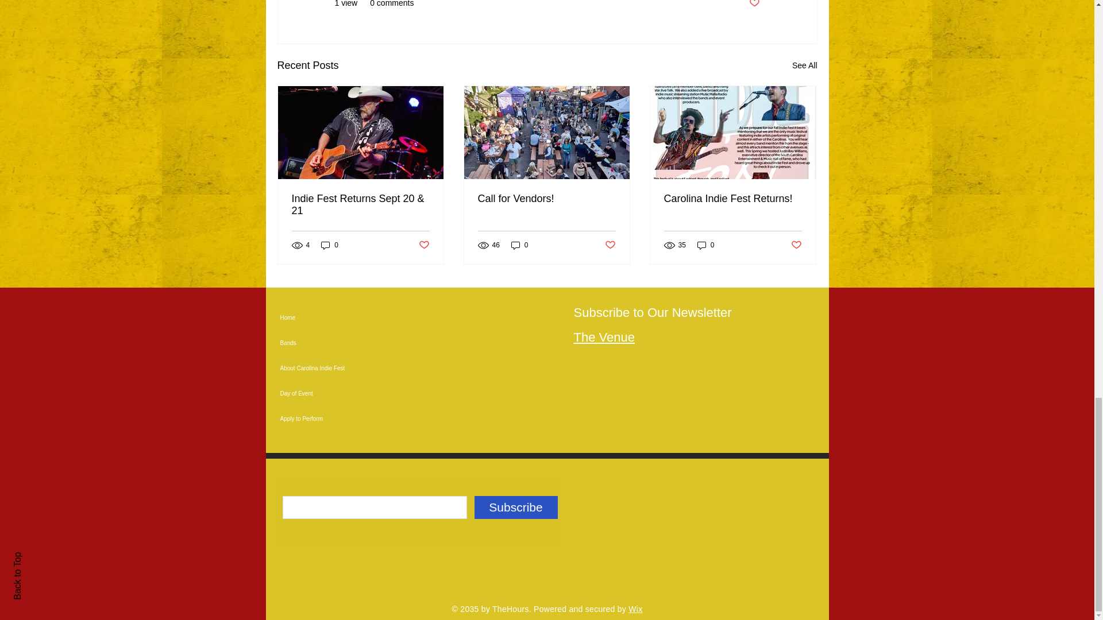 This screenshot has width=1103, height=620. Describe the element at coordinates (604, 337) in the screenshot. I see `The Venue` at that location.